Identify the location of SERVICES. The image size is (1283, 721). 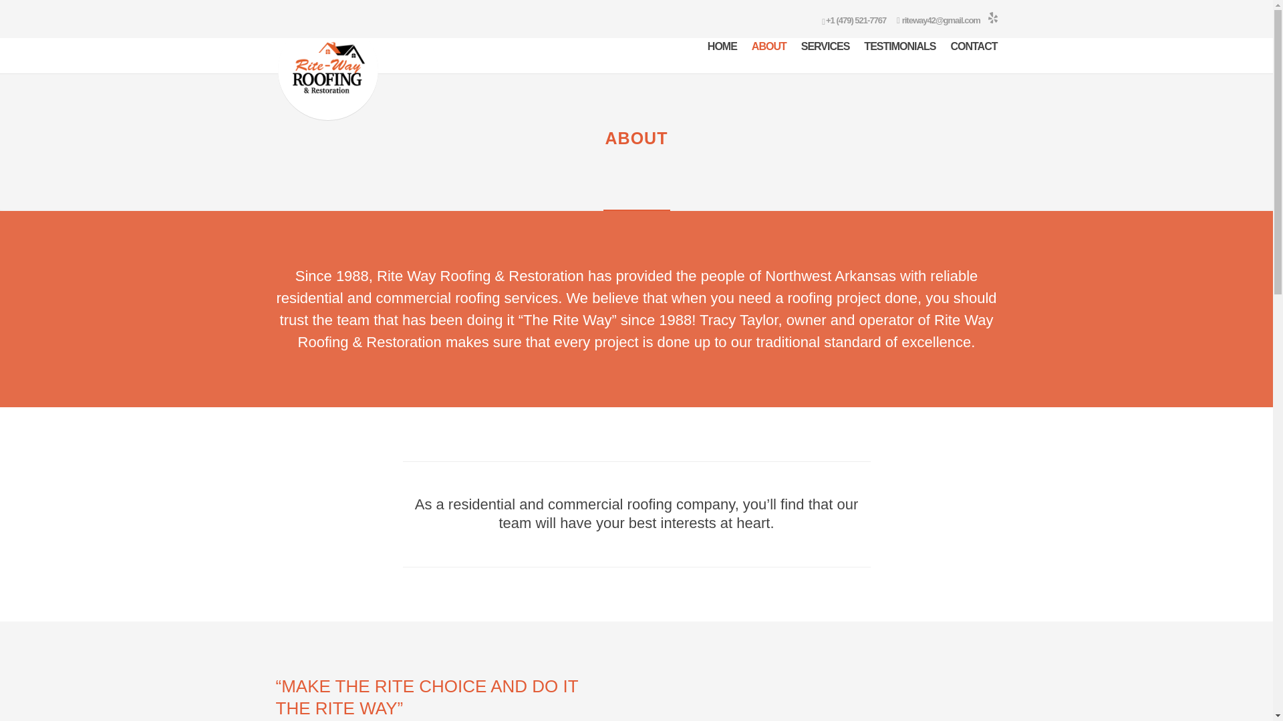
(825, 57).